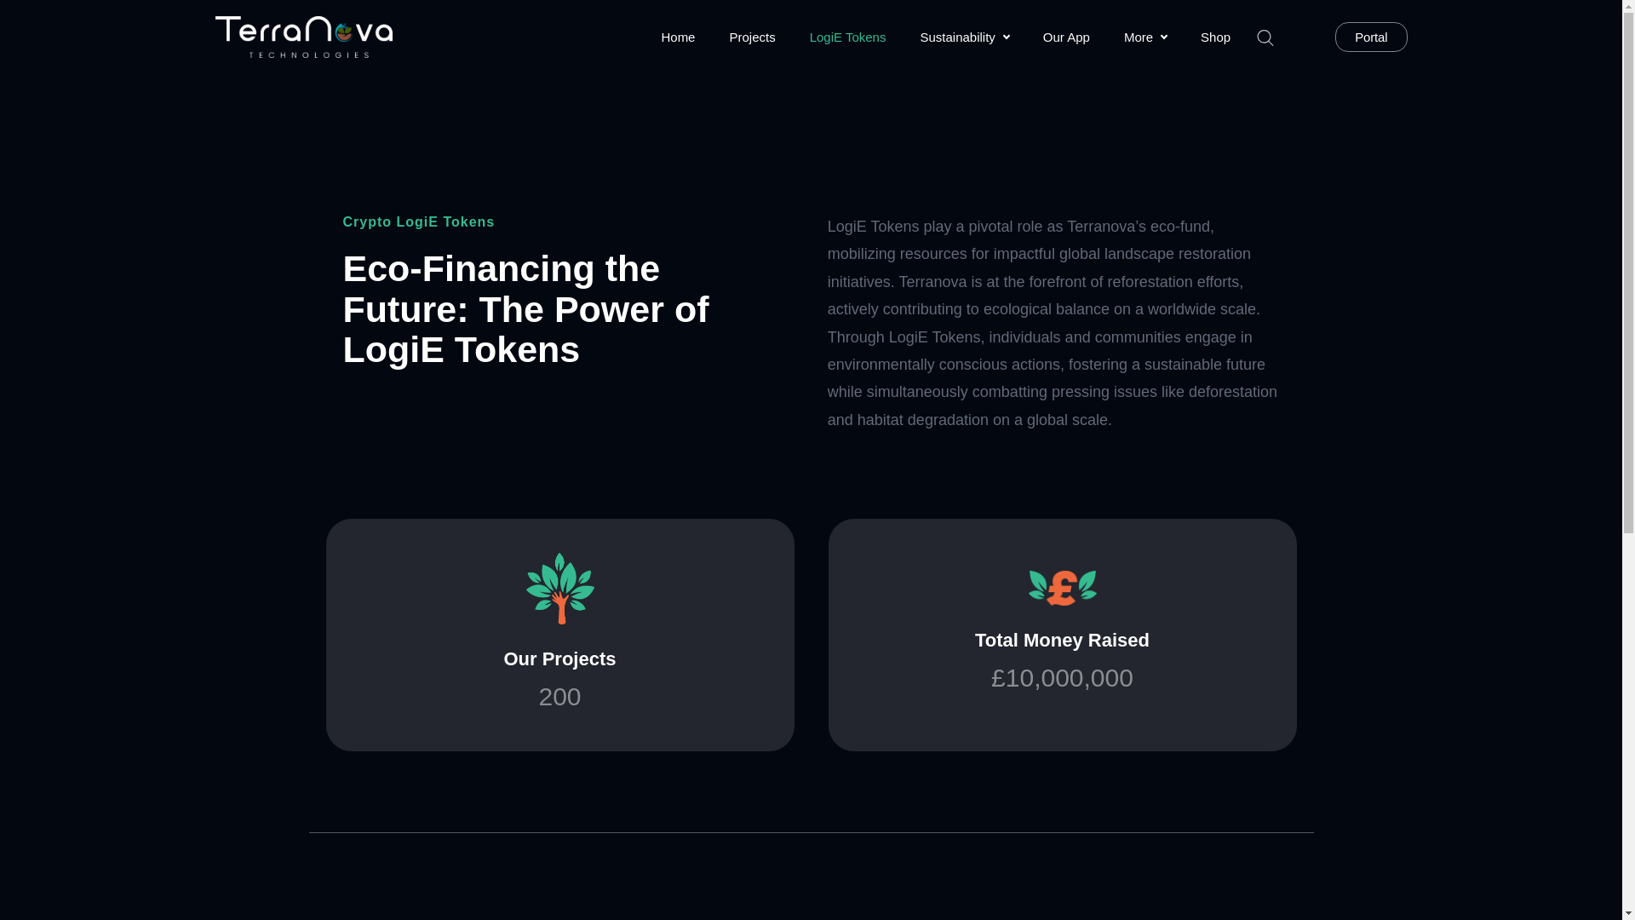  Describe the element at coordinates (678, 37) in the screenshot. I see `Sustainability` at that location.